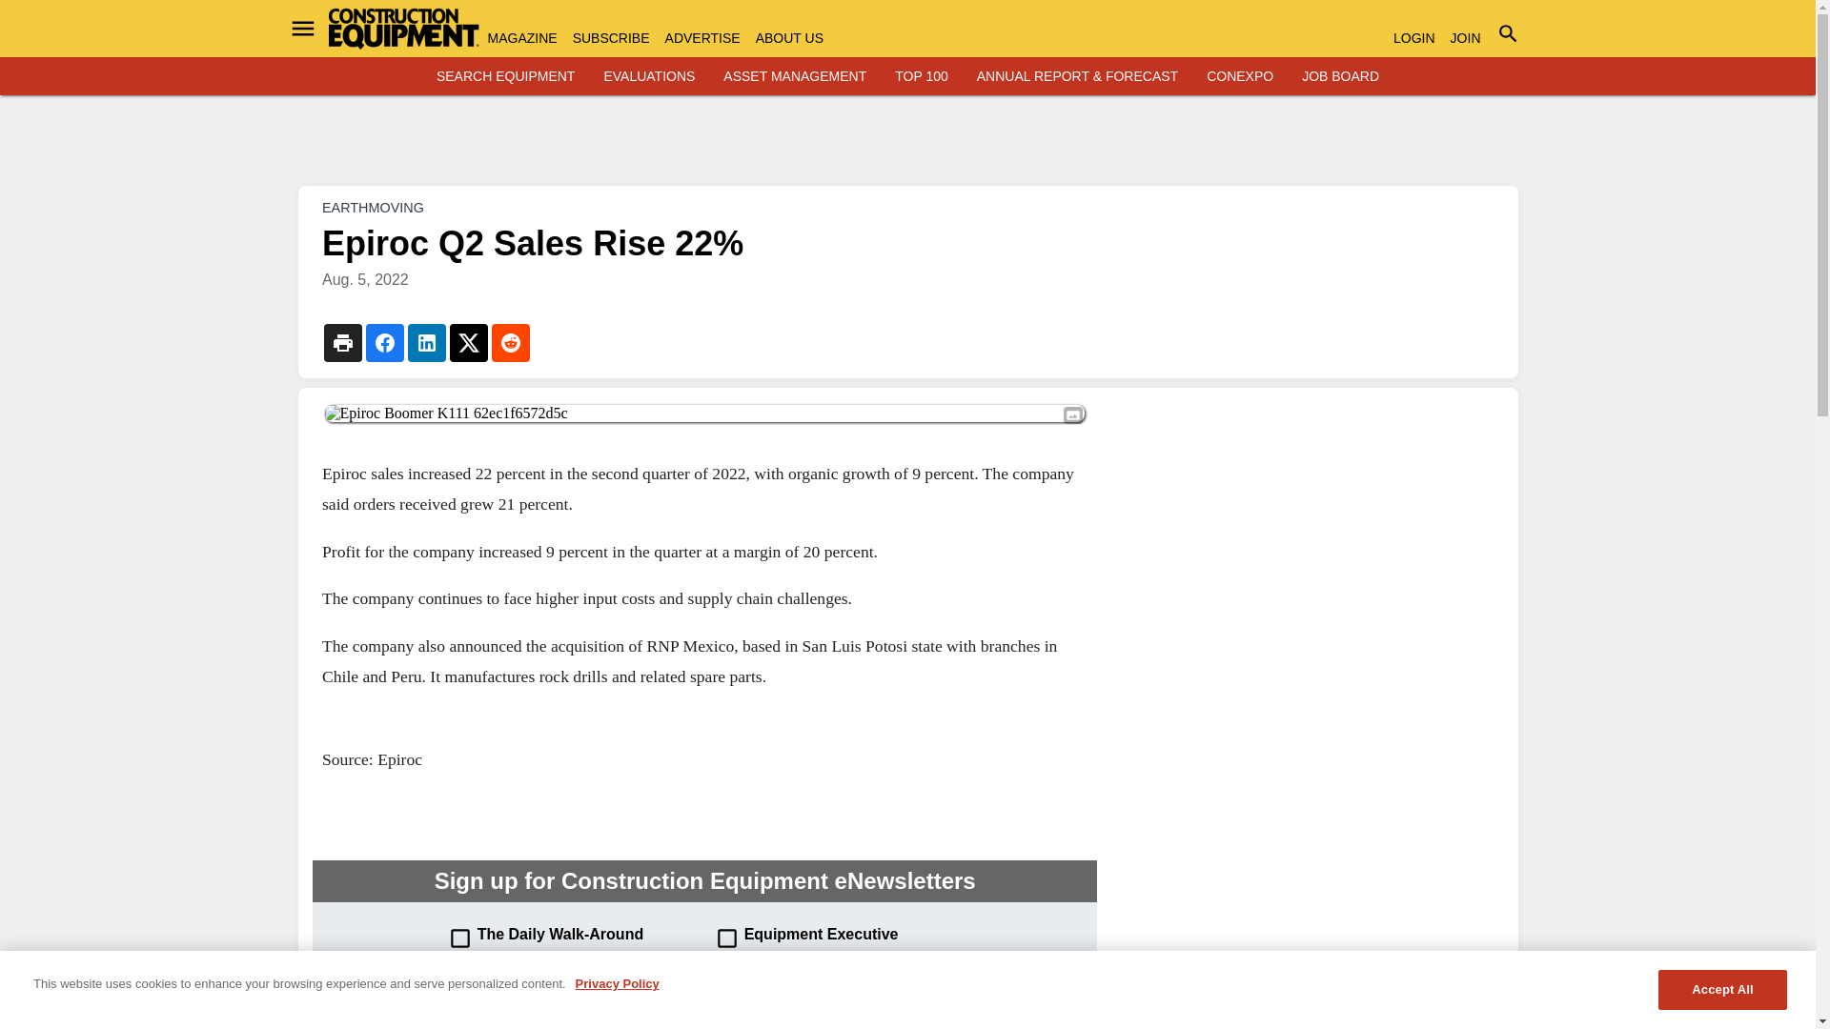 Image resolution: width=1830 pixels, height=1029 pixels. What do you see at coordinates (1340, 76) in the screenshot?
I see `JOB BOARD` at bounding box center [1340, 76].